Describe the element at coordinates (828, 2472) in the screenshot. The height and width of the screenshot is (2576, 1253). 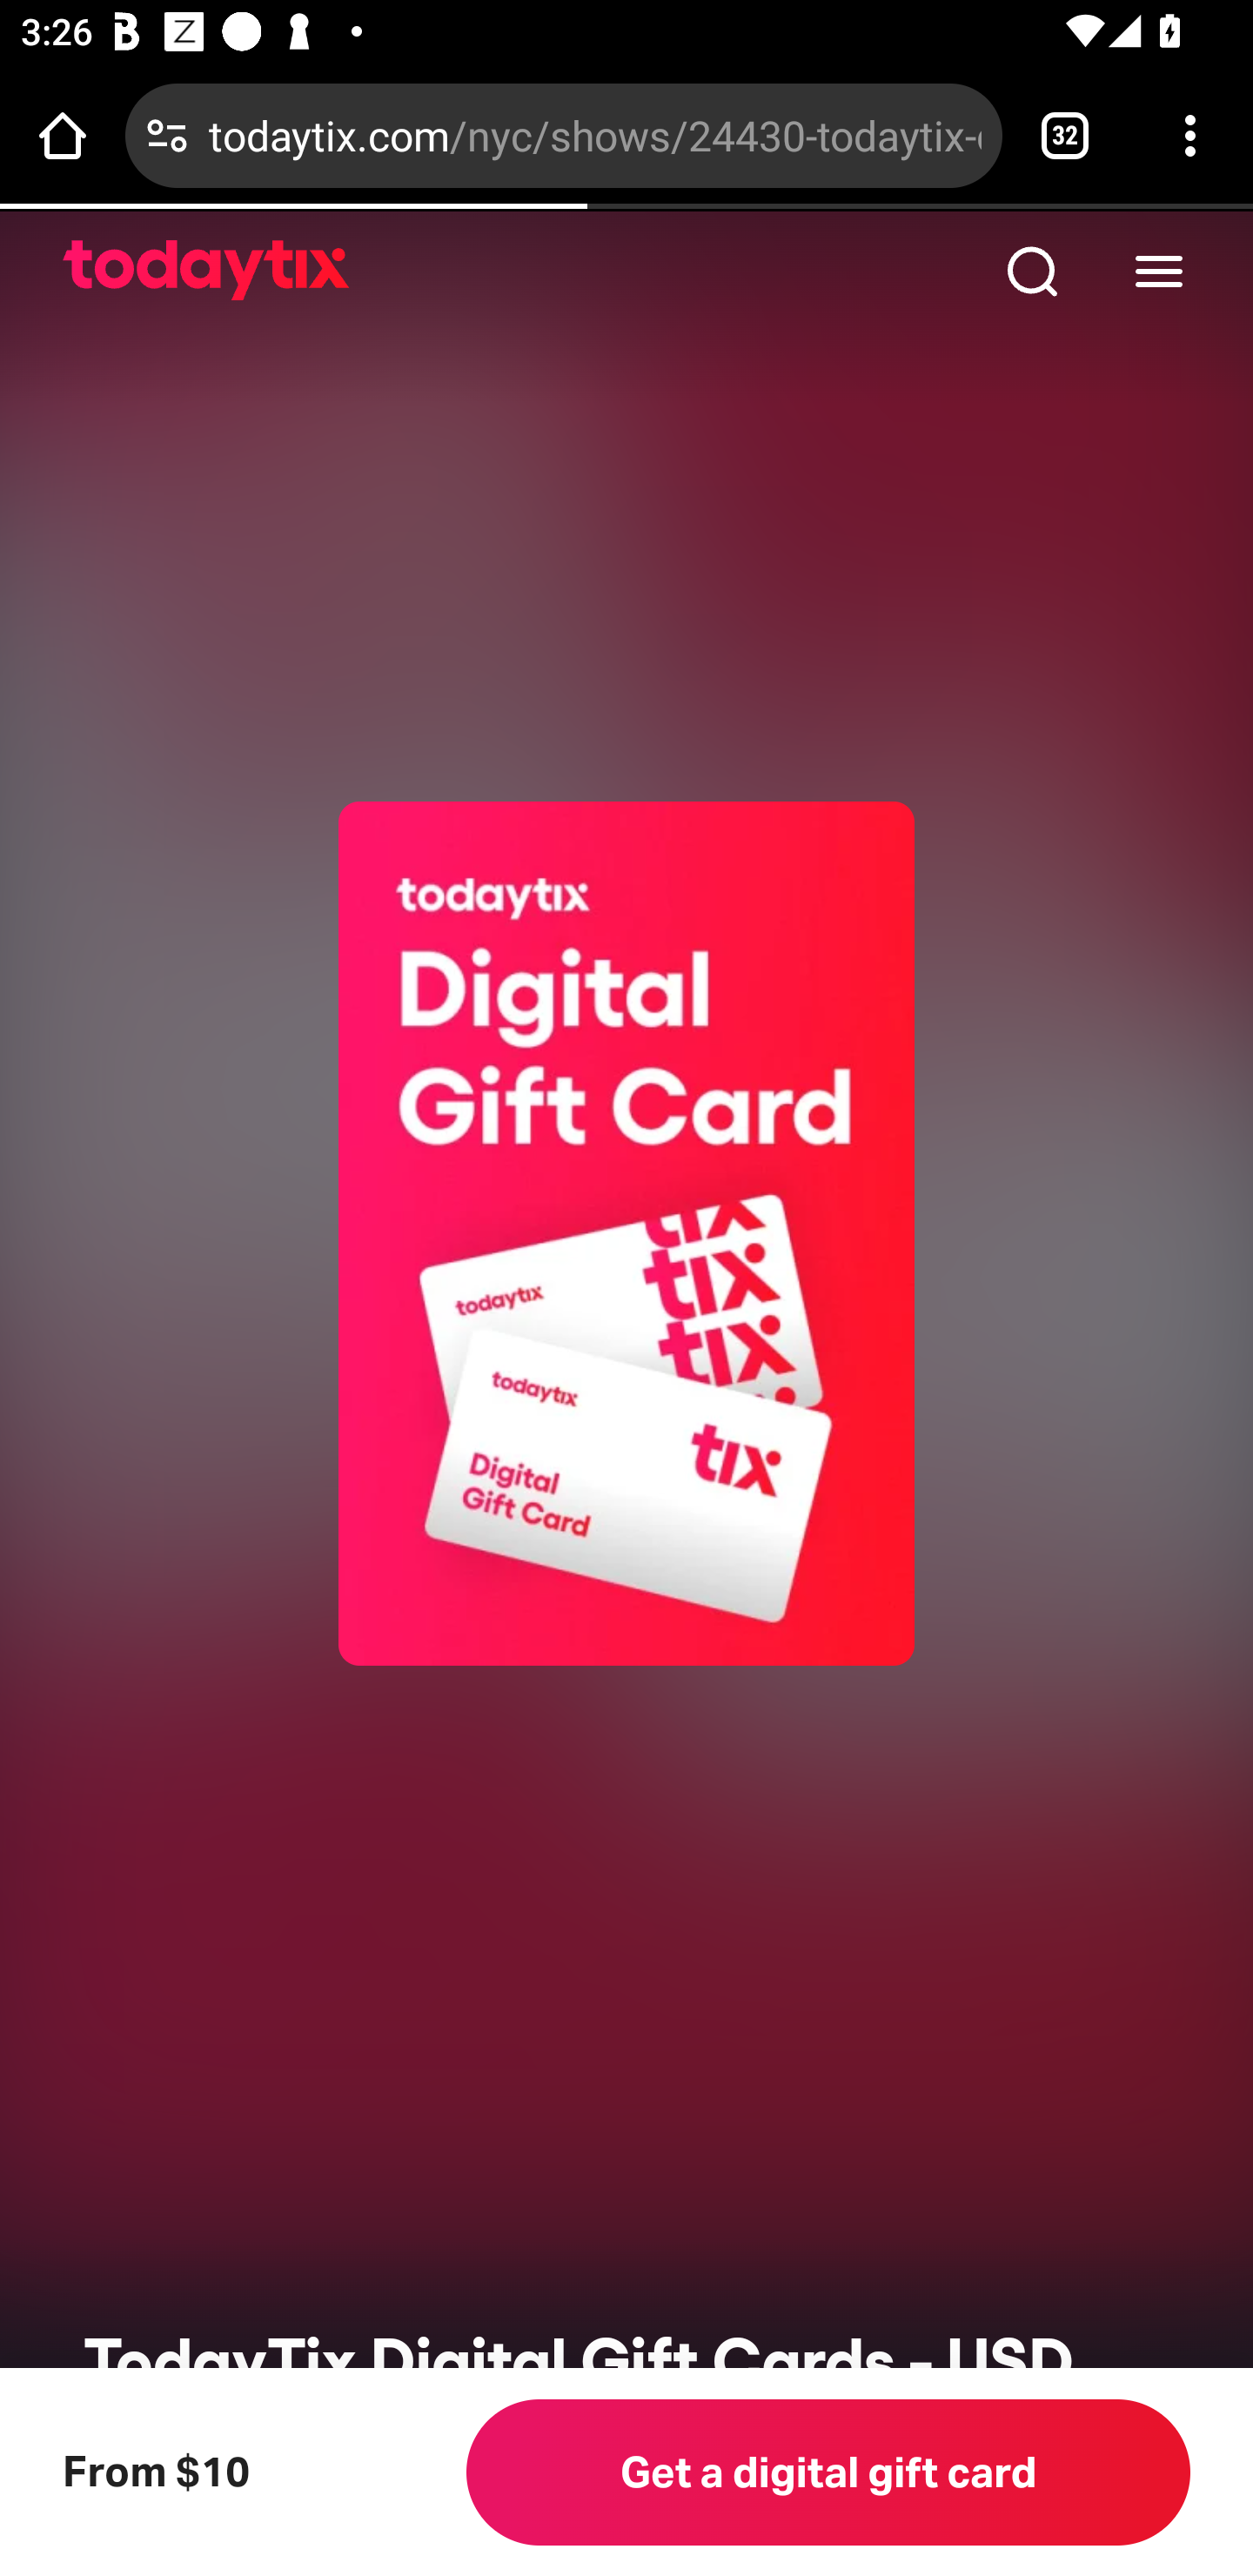
I see `Get a digital gift card` at that location.